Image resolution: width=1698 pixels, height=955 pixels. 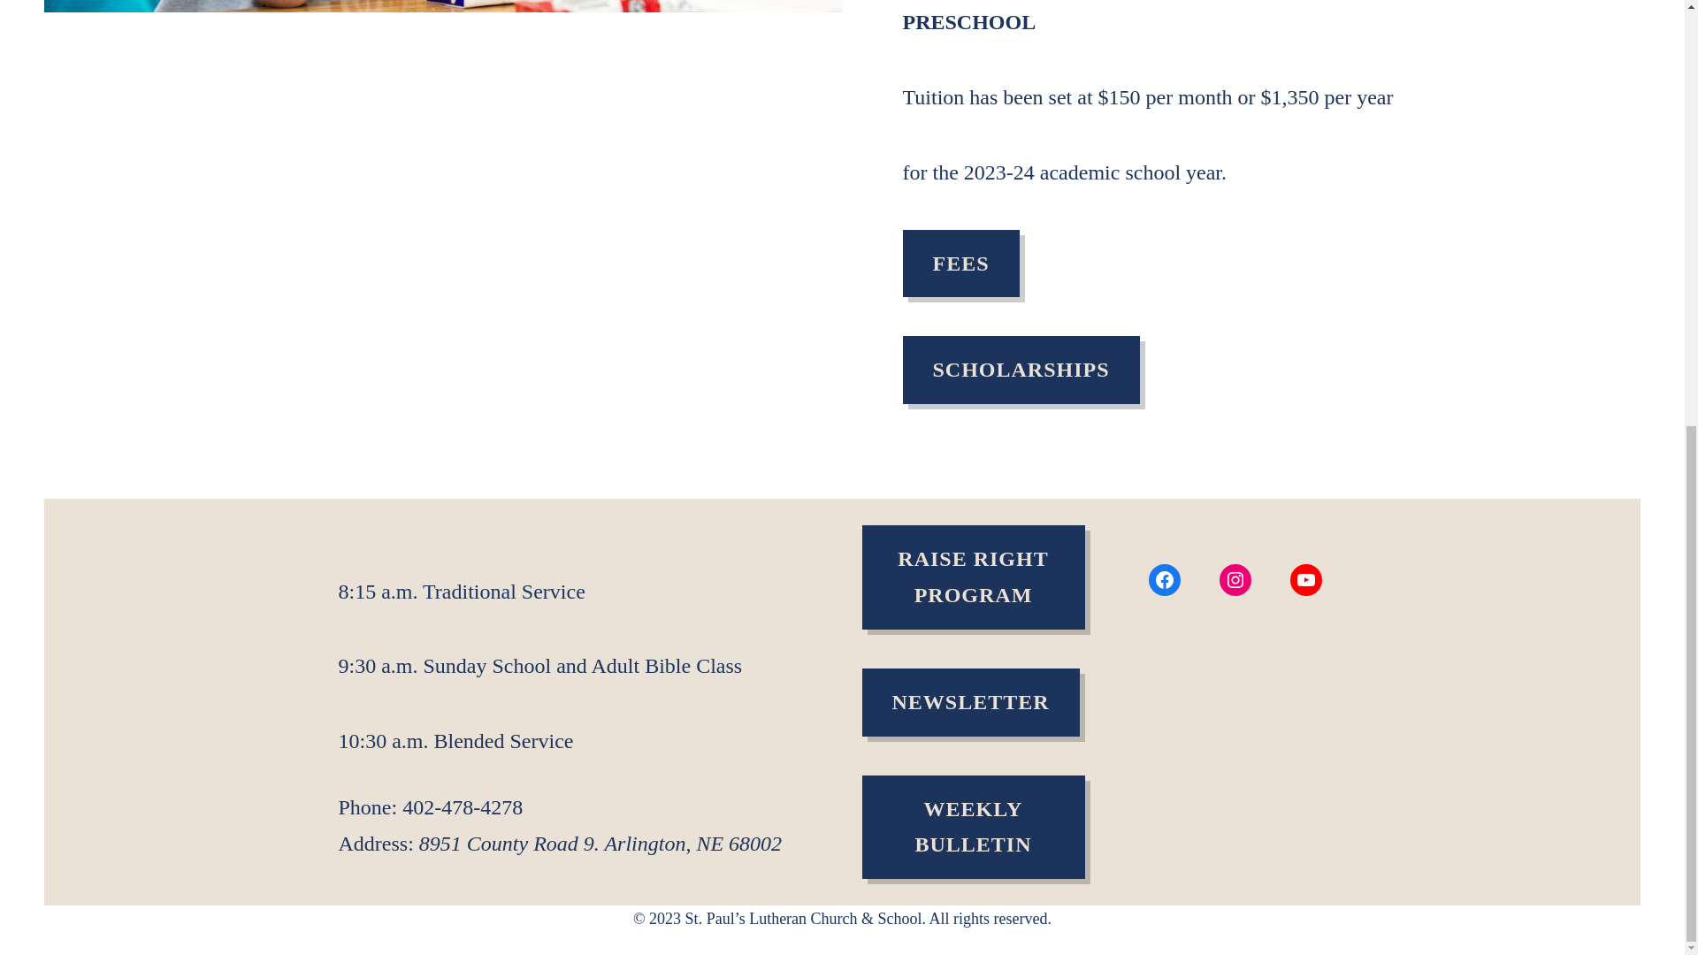 I want to click on WEEKLY BULLETIN, so click(x=973, y=827).